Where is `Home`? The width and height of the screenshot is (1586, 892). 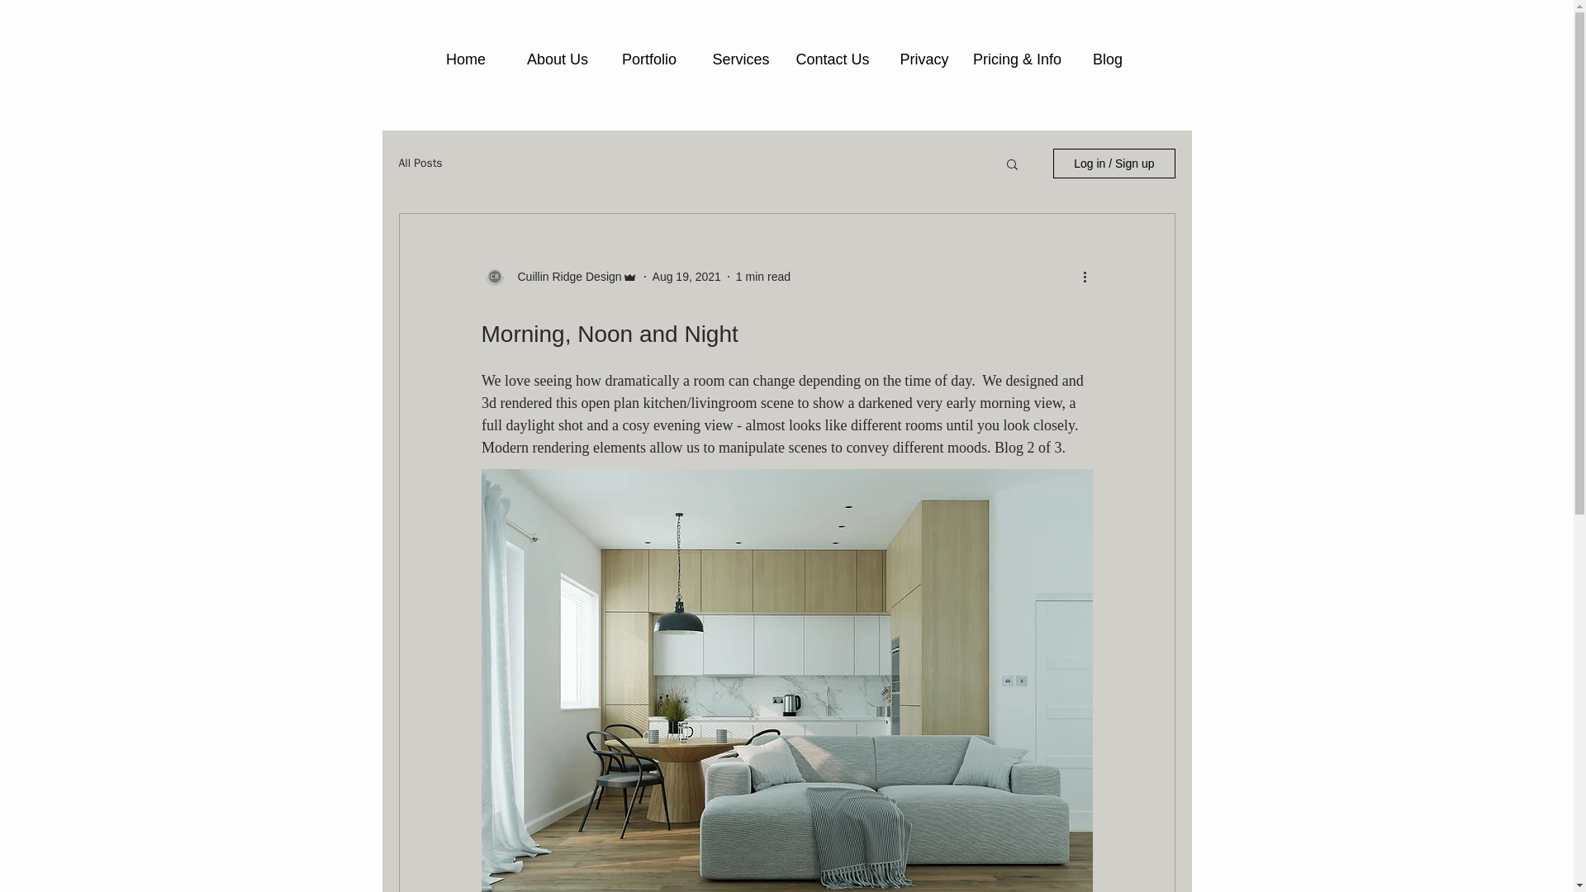
Home is located at coordinates (465, 59).